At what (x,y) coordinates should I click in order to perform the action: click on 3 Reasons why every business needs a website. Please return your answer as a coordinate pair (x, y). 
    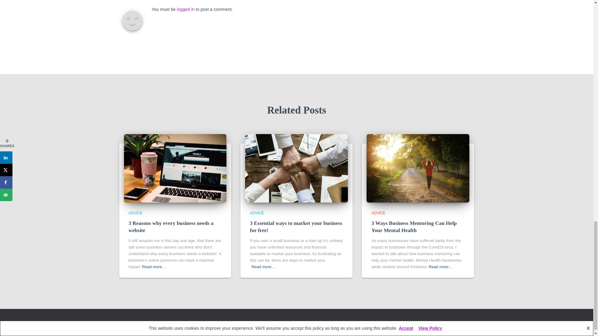
    Looking at the image, I should click on (175, 168).